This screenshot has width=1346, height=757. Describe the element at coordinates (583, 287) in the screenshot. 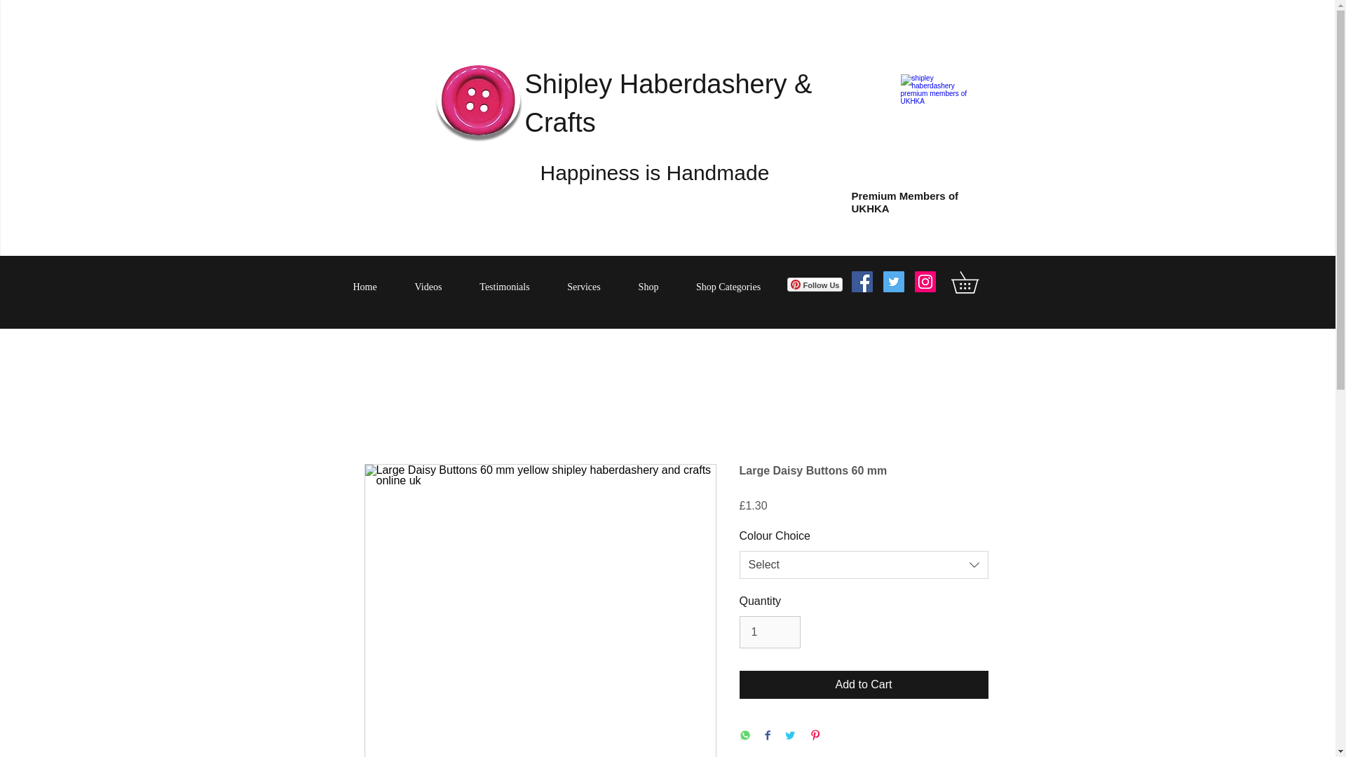

I see `Services` at that location.